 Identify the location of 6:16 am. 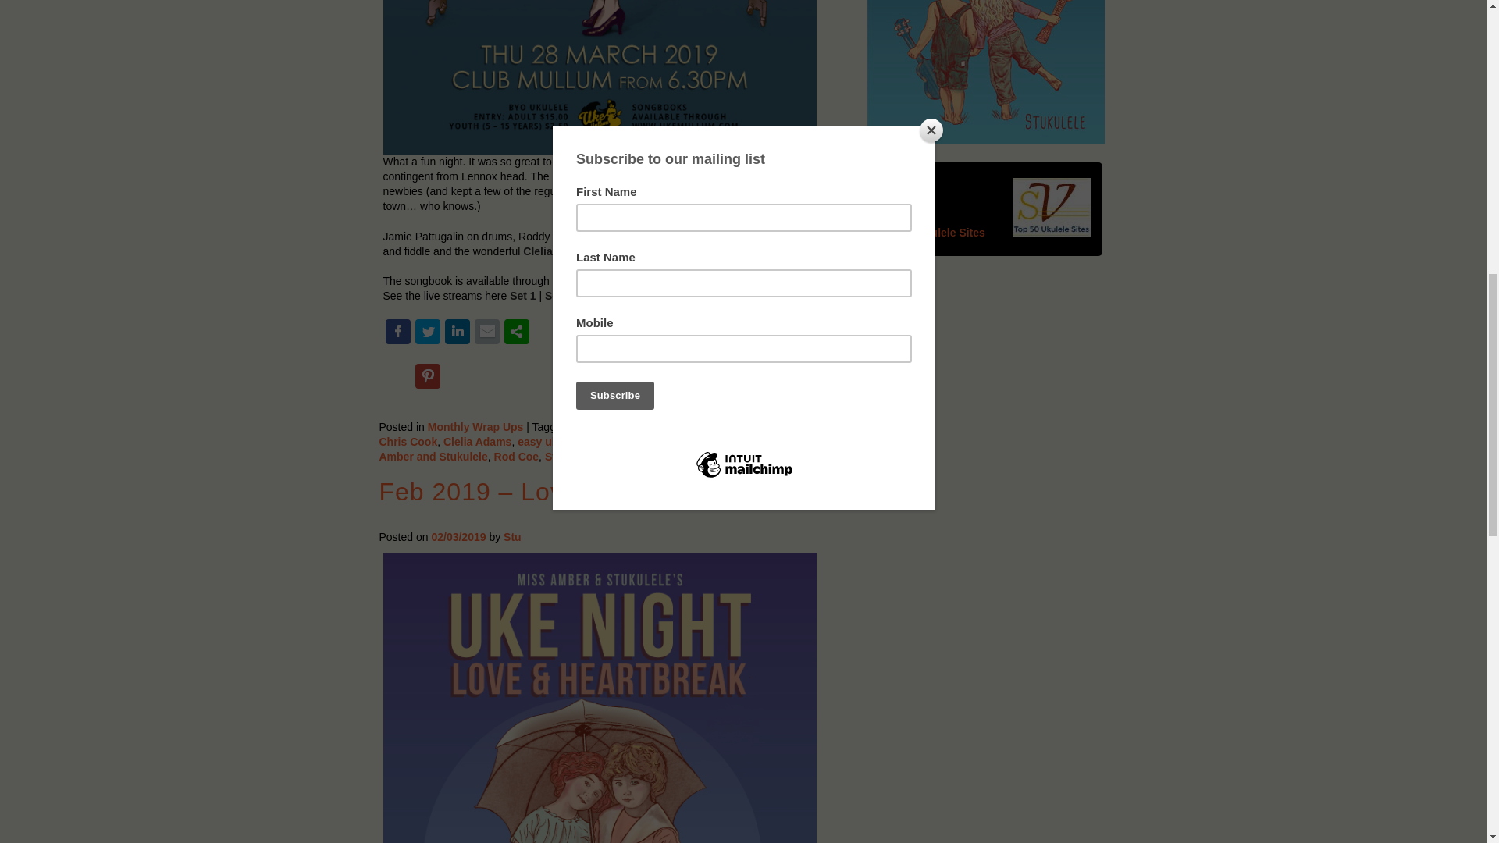
(458, 537).